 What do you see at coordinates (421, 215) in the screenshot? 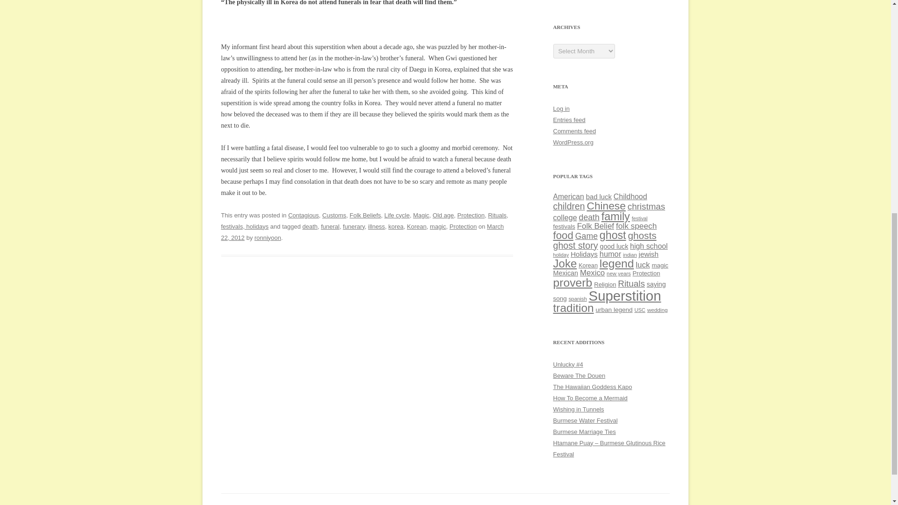
I see `Magic` at bounding box center [421, 215].